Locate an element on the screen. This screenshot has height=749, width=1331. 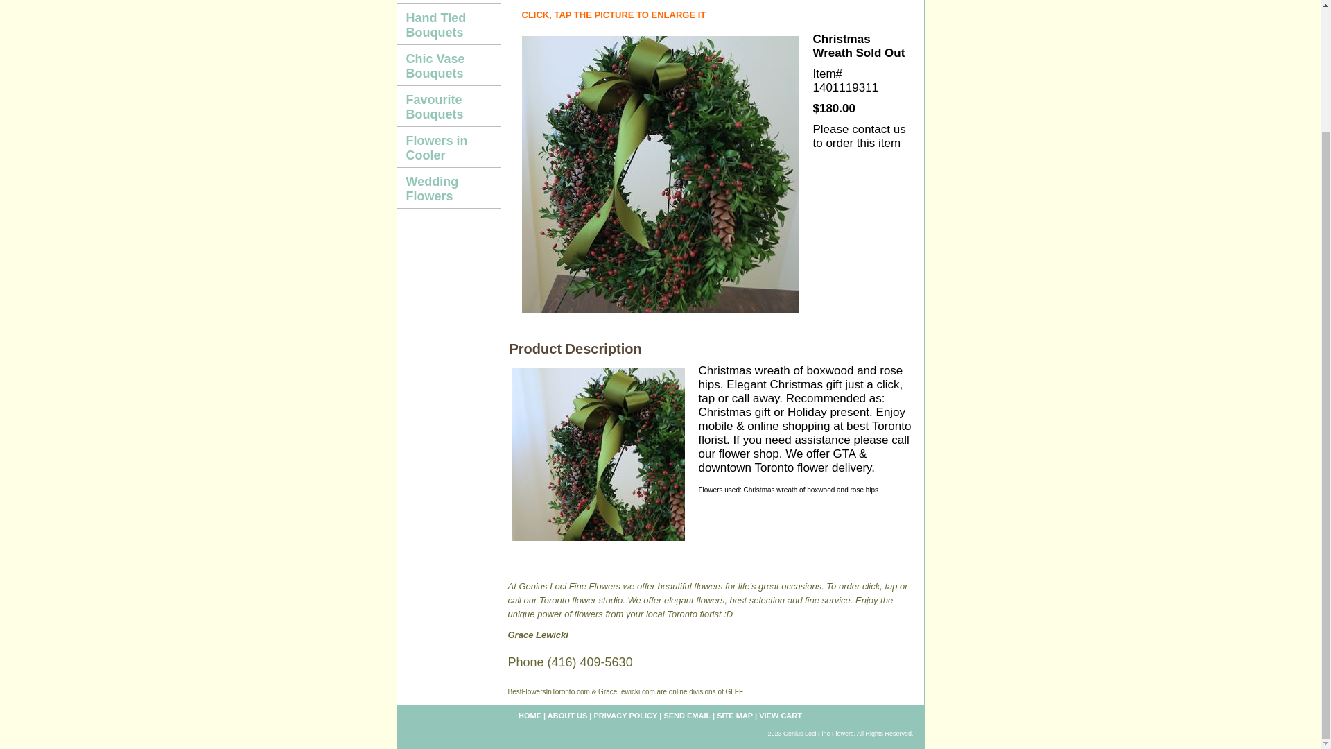
SITE MAP is located at coordinates (735, 716).